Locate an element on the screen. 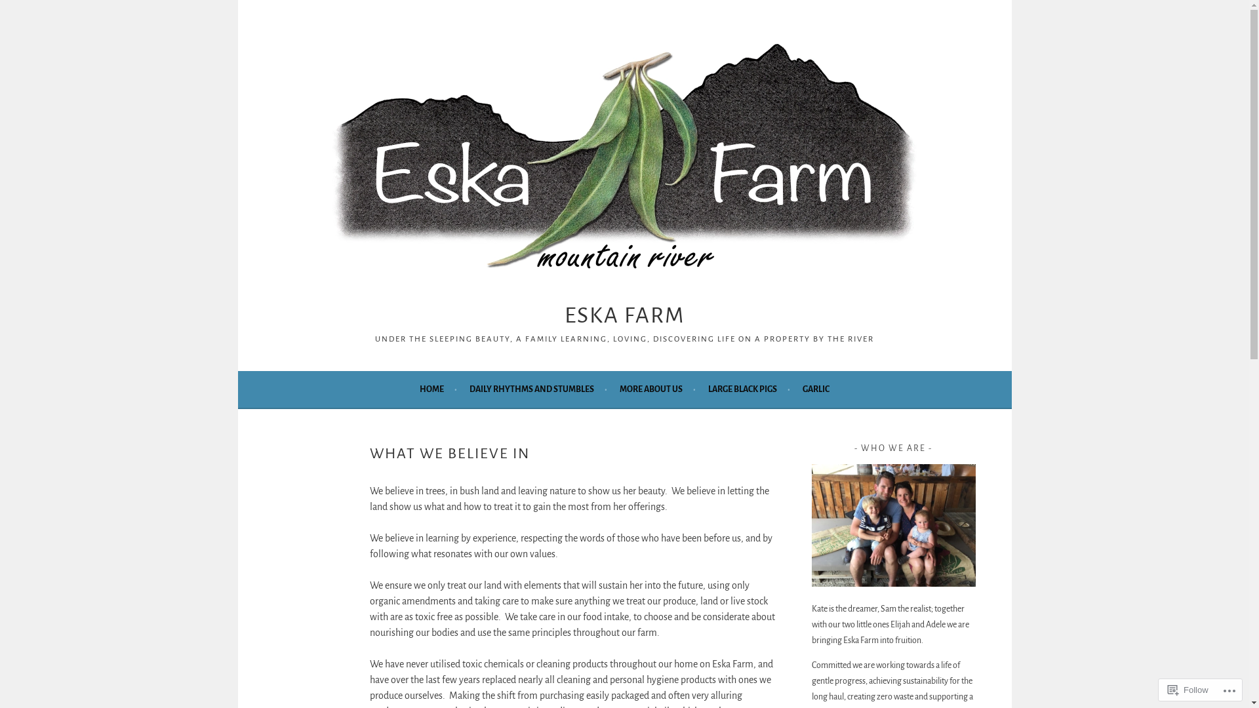 The height and width of the screenshot is (708, 1259). LARGE BLACK PIGS is located at coordinates (749, 389).